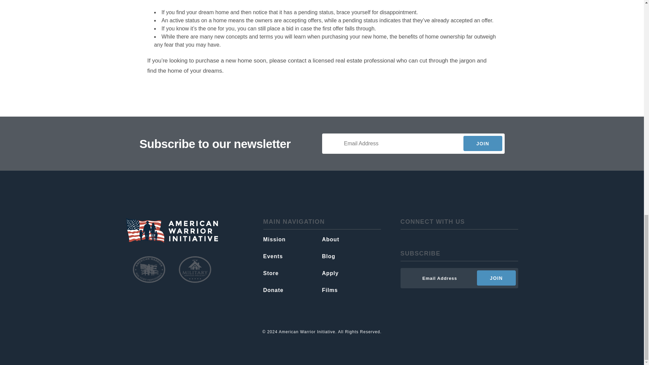  I want to click on Films, so click(351, 290).